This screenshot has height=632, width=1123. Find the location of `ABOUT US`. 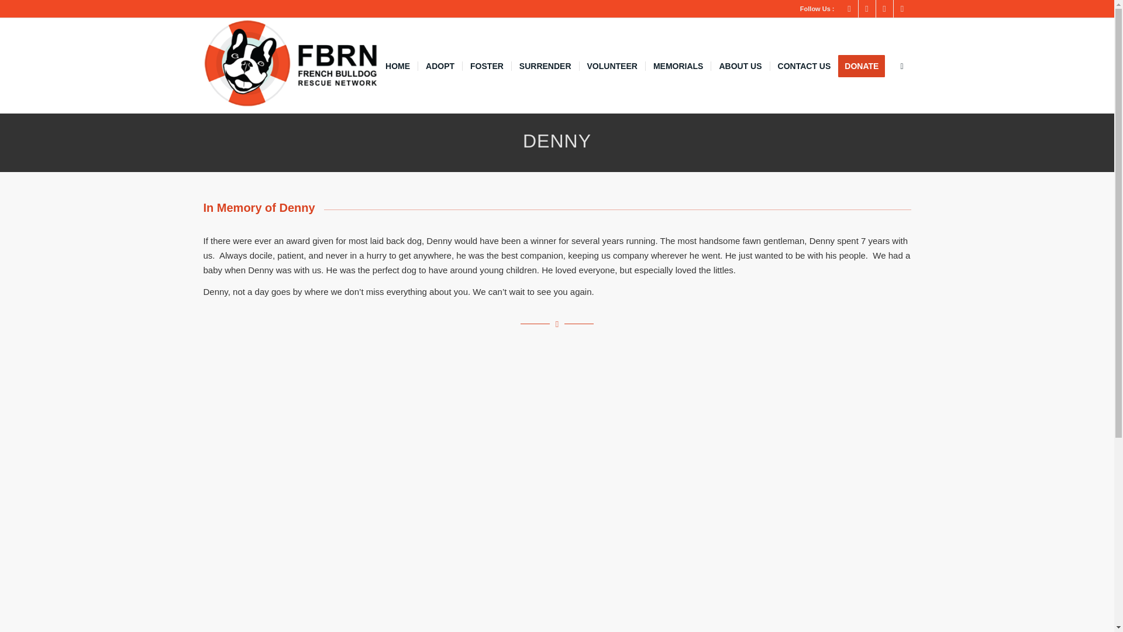

ABOUT US is located at coordinates (740, 66).